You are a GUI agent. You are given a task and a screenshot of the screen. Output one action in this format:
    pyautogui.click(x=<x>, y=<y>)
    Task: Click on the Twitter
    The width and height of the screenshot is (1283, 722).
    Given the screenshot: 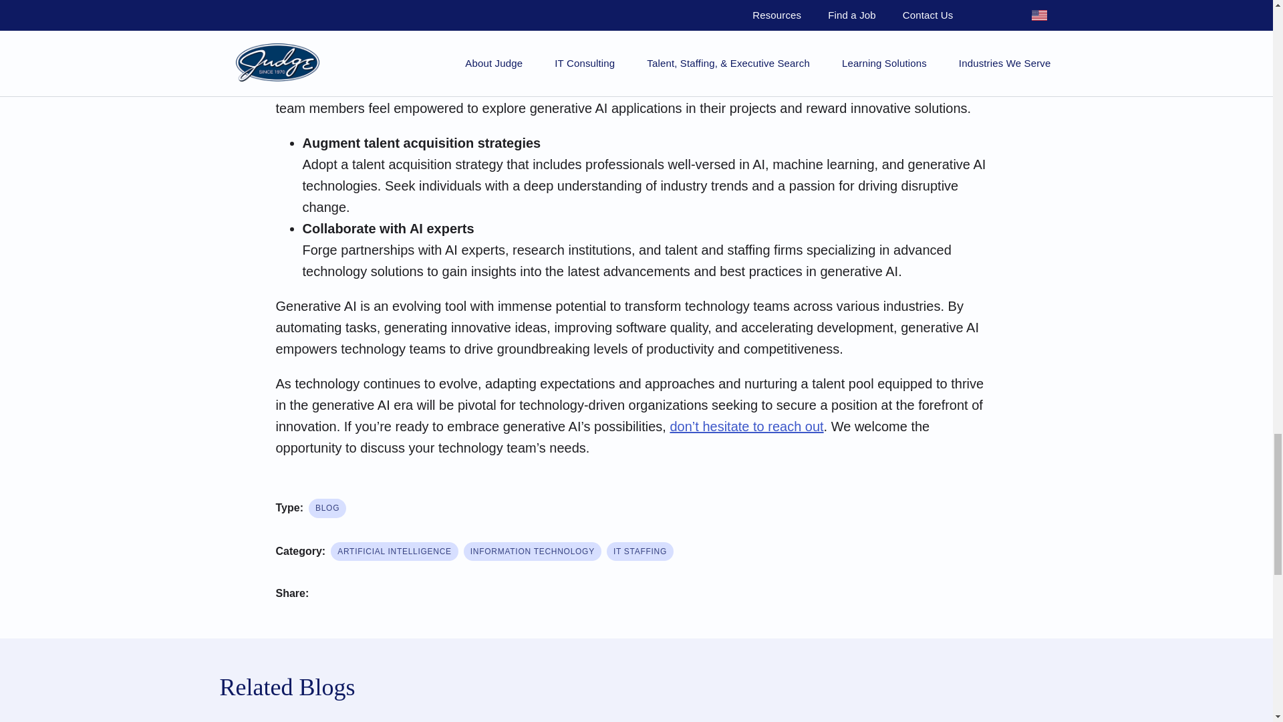 What is the action you would take?
    pyautogui.click(x=370, y=595)
    